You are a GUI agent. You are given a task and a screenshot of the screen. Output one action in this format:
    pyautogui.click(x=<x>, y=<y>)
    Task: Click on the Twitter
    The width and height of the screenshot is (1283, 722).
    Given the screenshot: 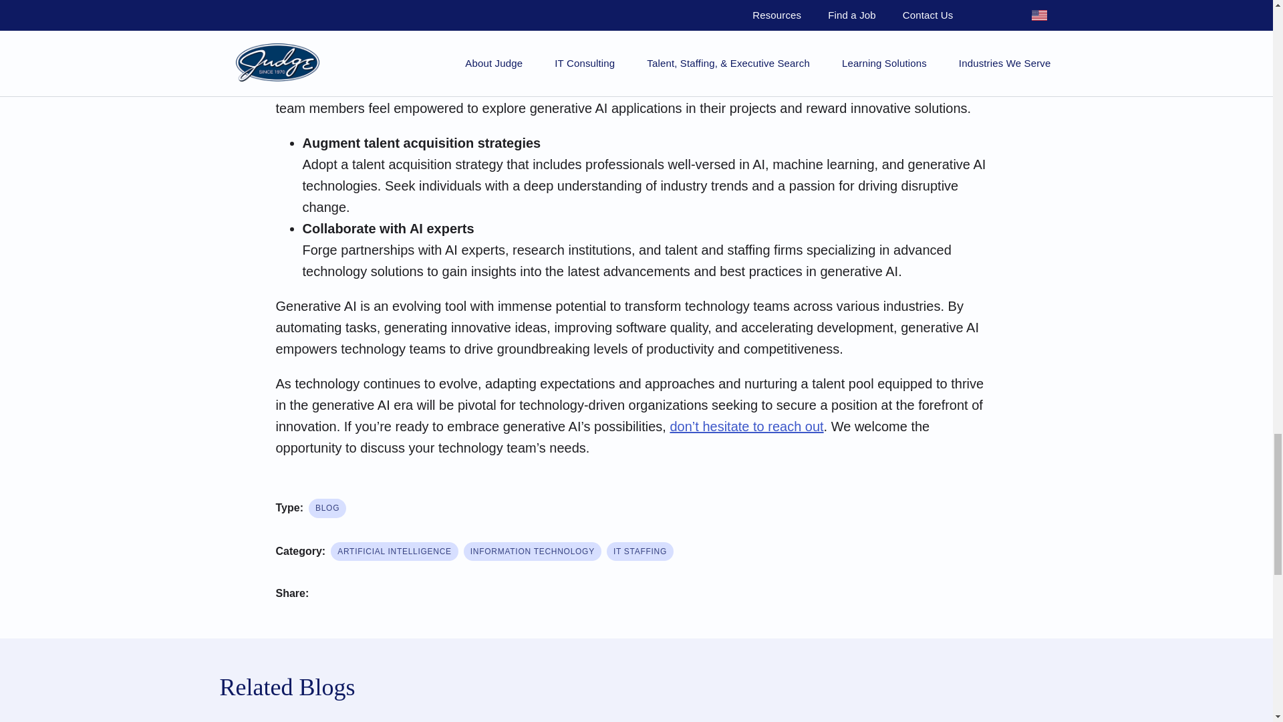 What is the action you would take?
    pyautogui.click(x=370, y=595)
    